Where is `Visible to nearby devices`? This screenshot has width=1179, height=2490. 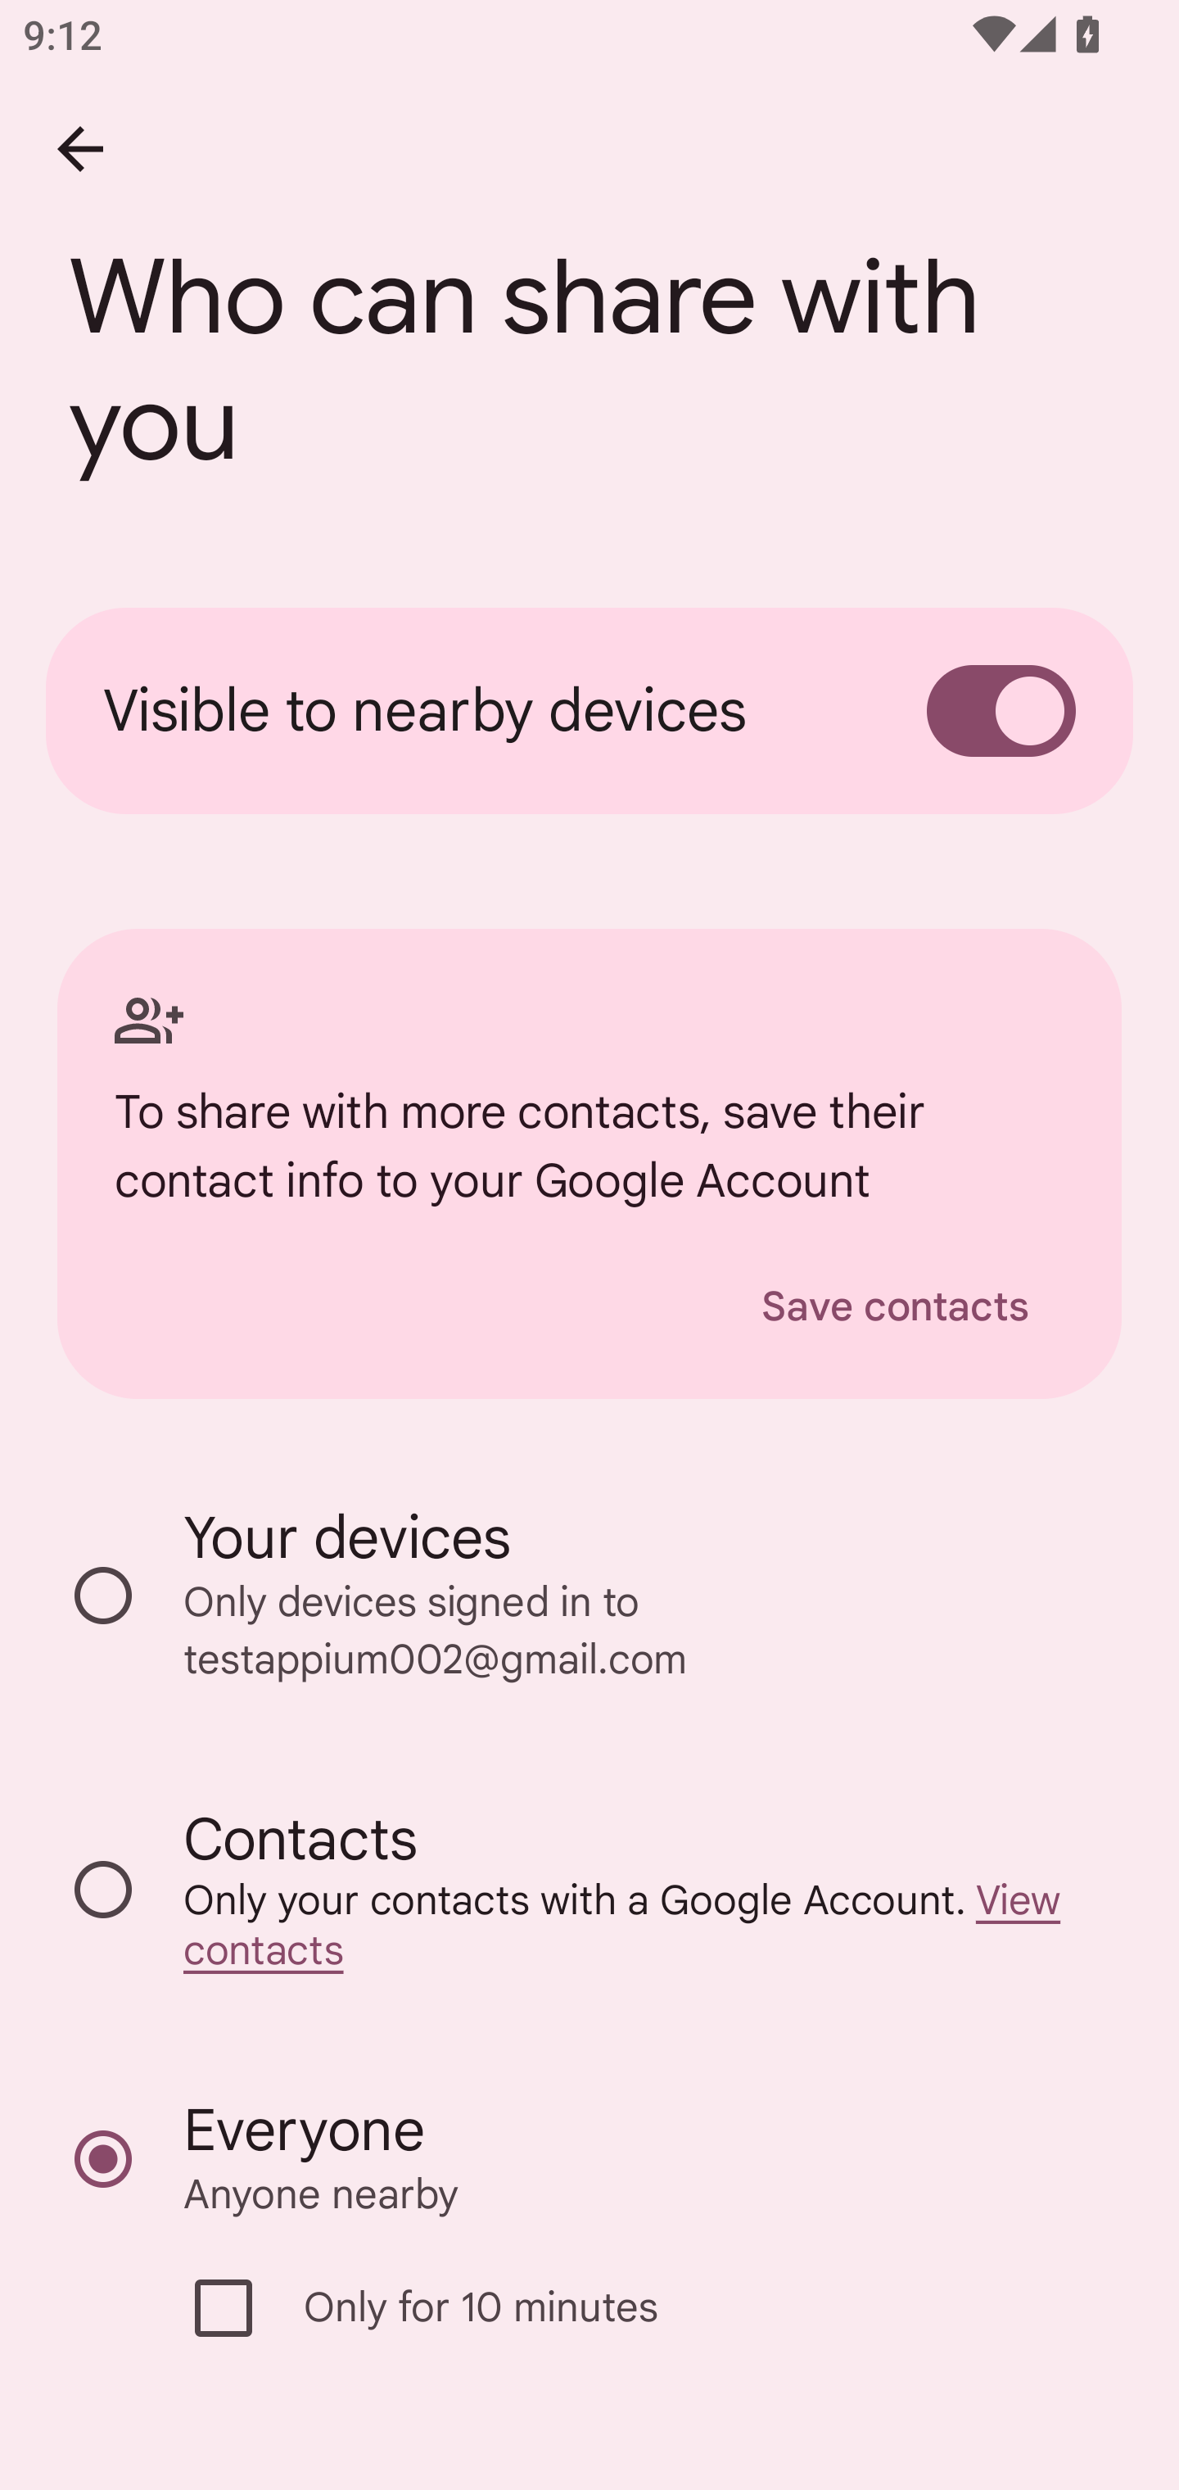 Visible to nearby devices is located at coordinates (589, 711).